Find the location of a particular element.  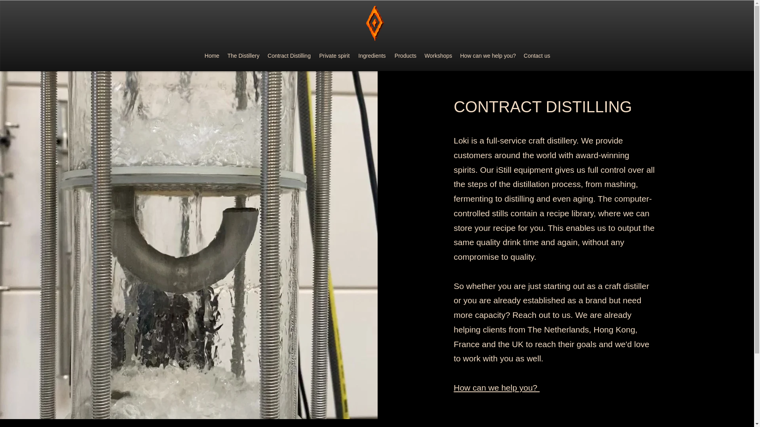

Contact us is located at coordinates (536, 56).